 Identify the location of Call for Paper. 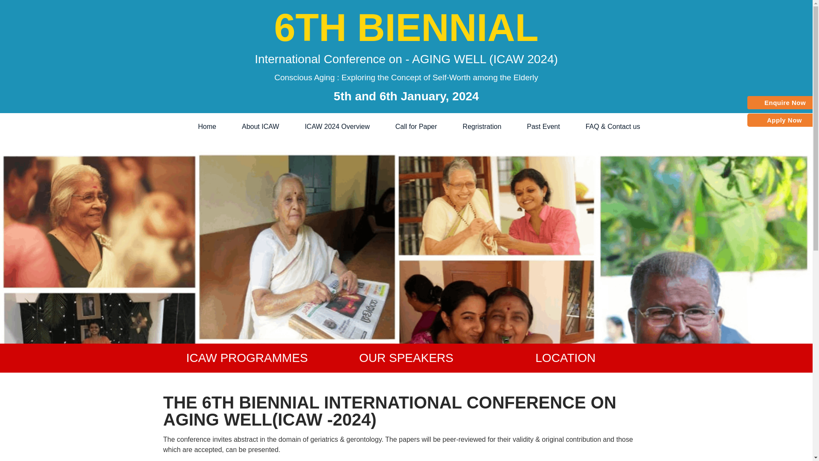
(404, 126).